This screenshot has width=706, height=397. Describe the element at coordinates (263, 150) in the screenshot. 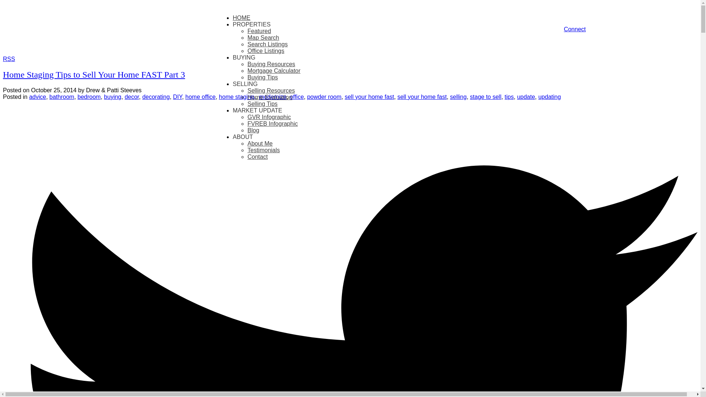

I see `Testimonials` at that location.